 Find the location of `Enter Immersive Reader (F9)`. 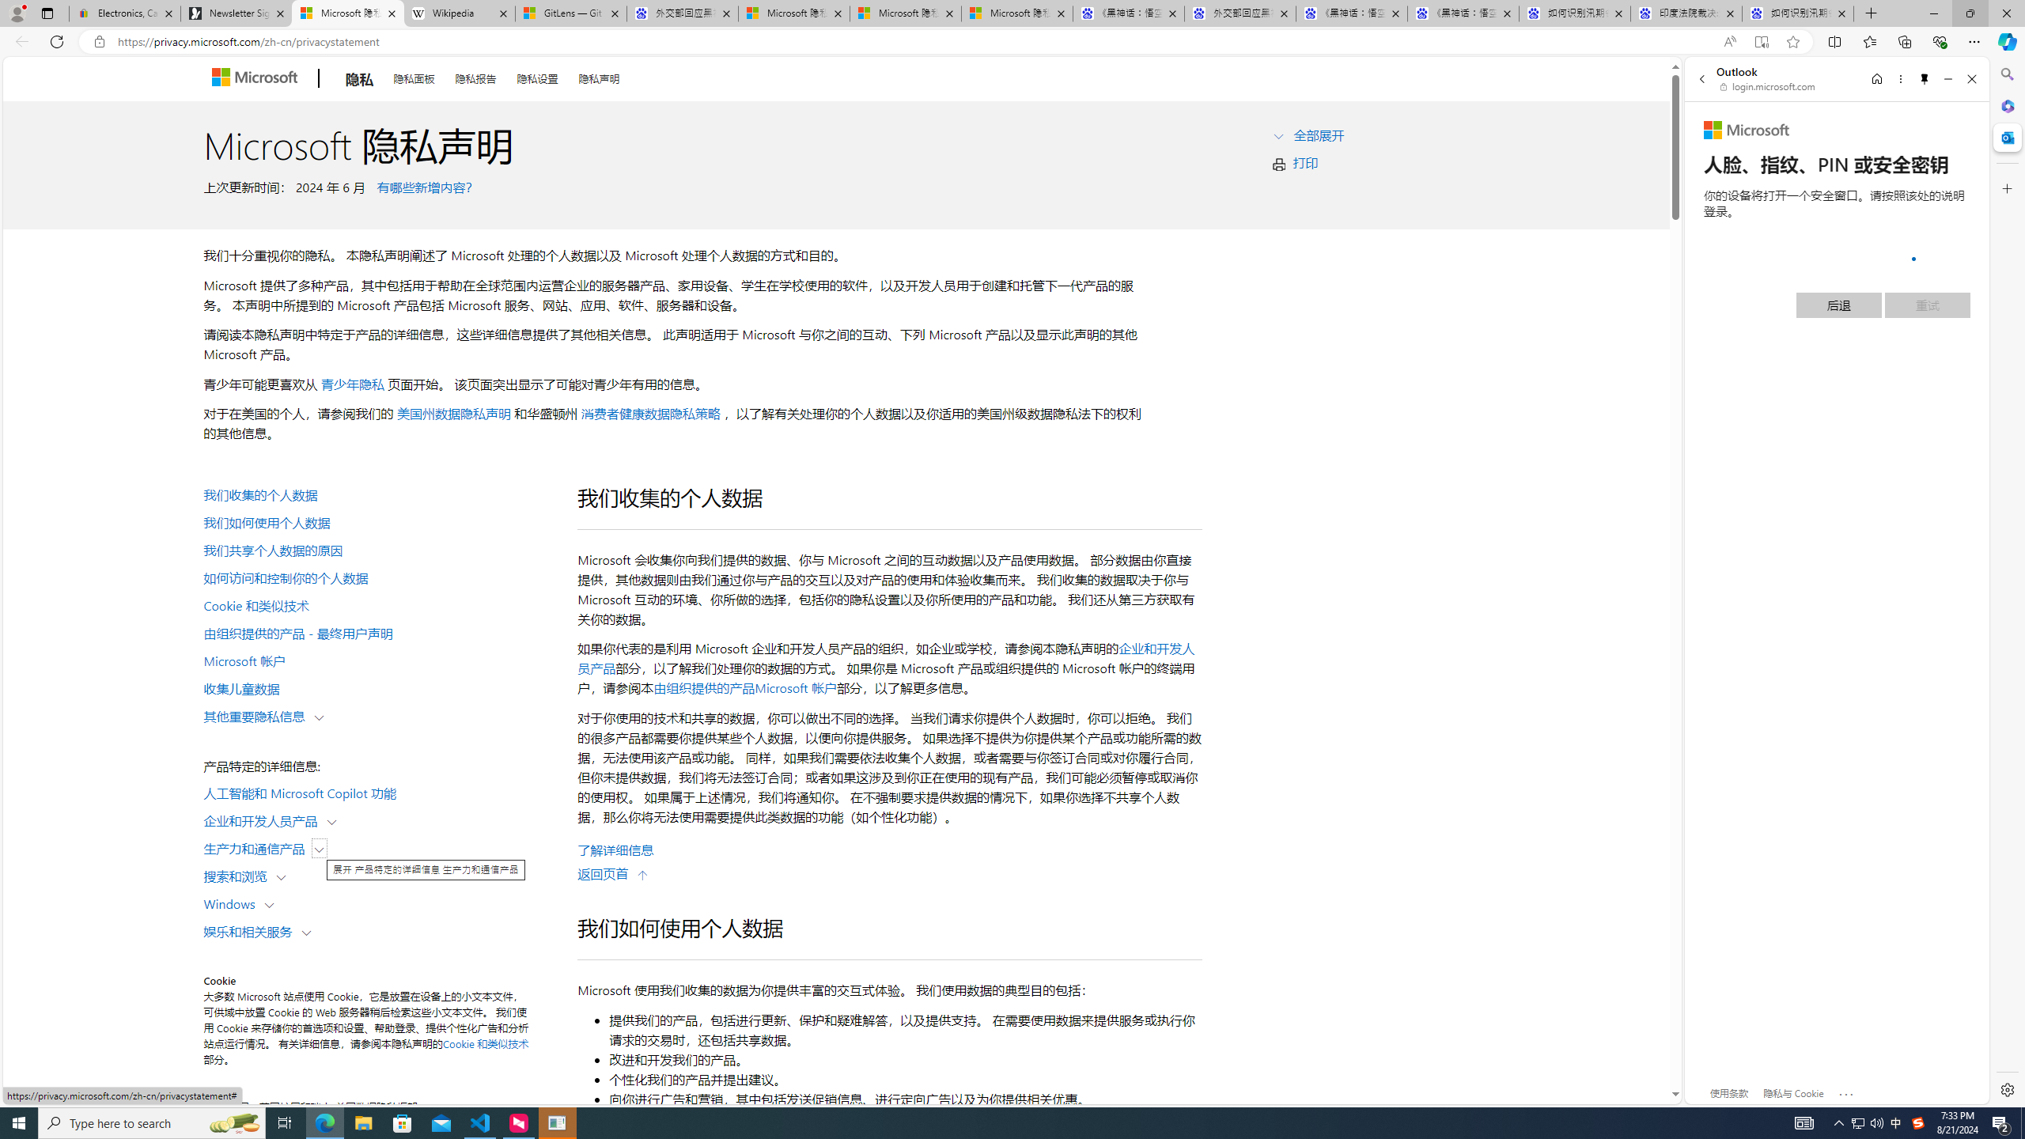

Enter Immersive Reader (F9) is located at coordinates (1761, 42).